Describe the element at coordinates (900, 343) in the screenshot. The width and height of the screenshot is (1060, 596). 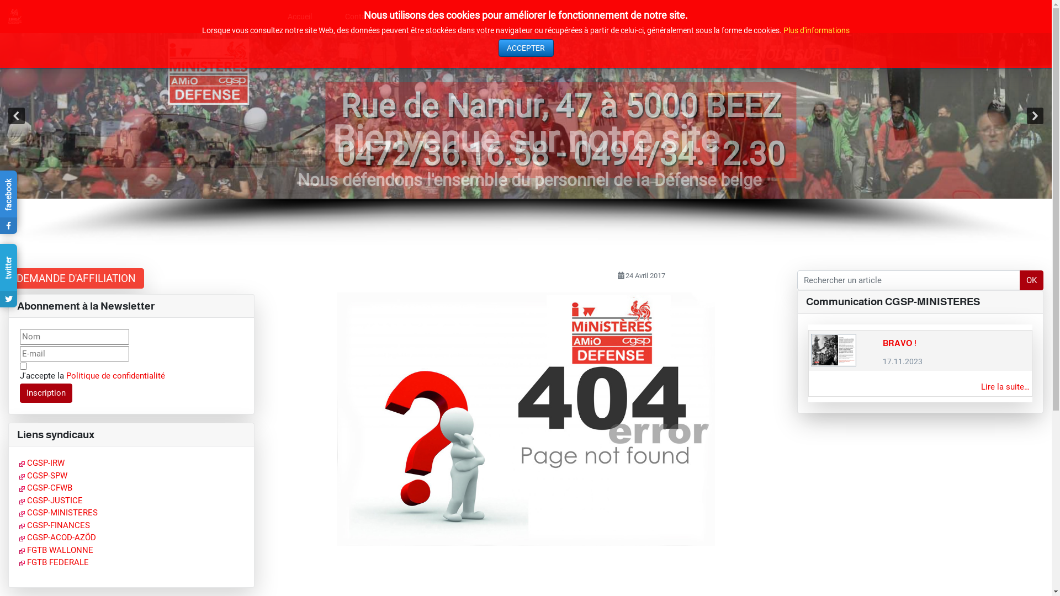
I see `BRAVO !` at that location.